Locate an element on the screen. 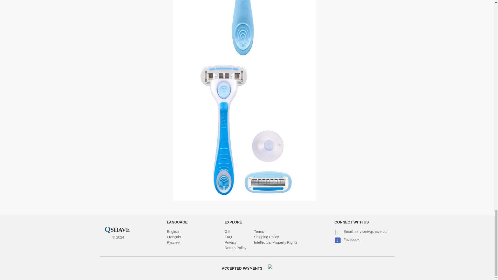 The height and width of the screenshot is (280, 498). FAQ is located at coordinates (228, 237).